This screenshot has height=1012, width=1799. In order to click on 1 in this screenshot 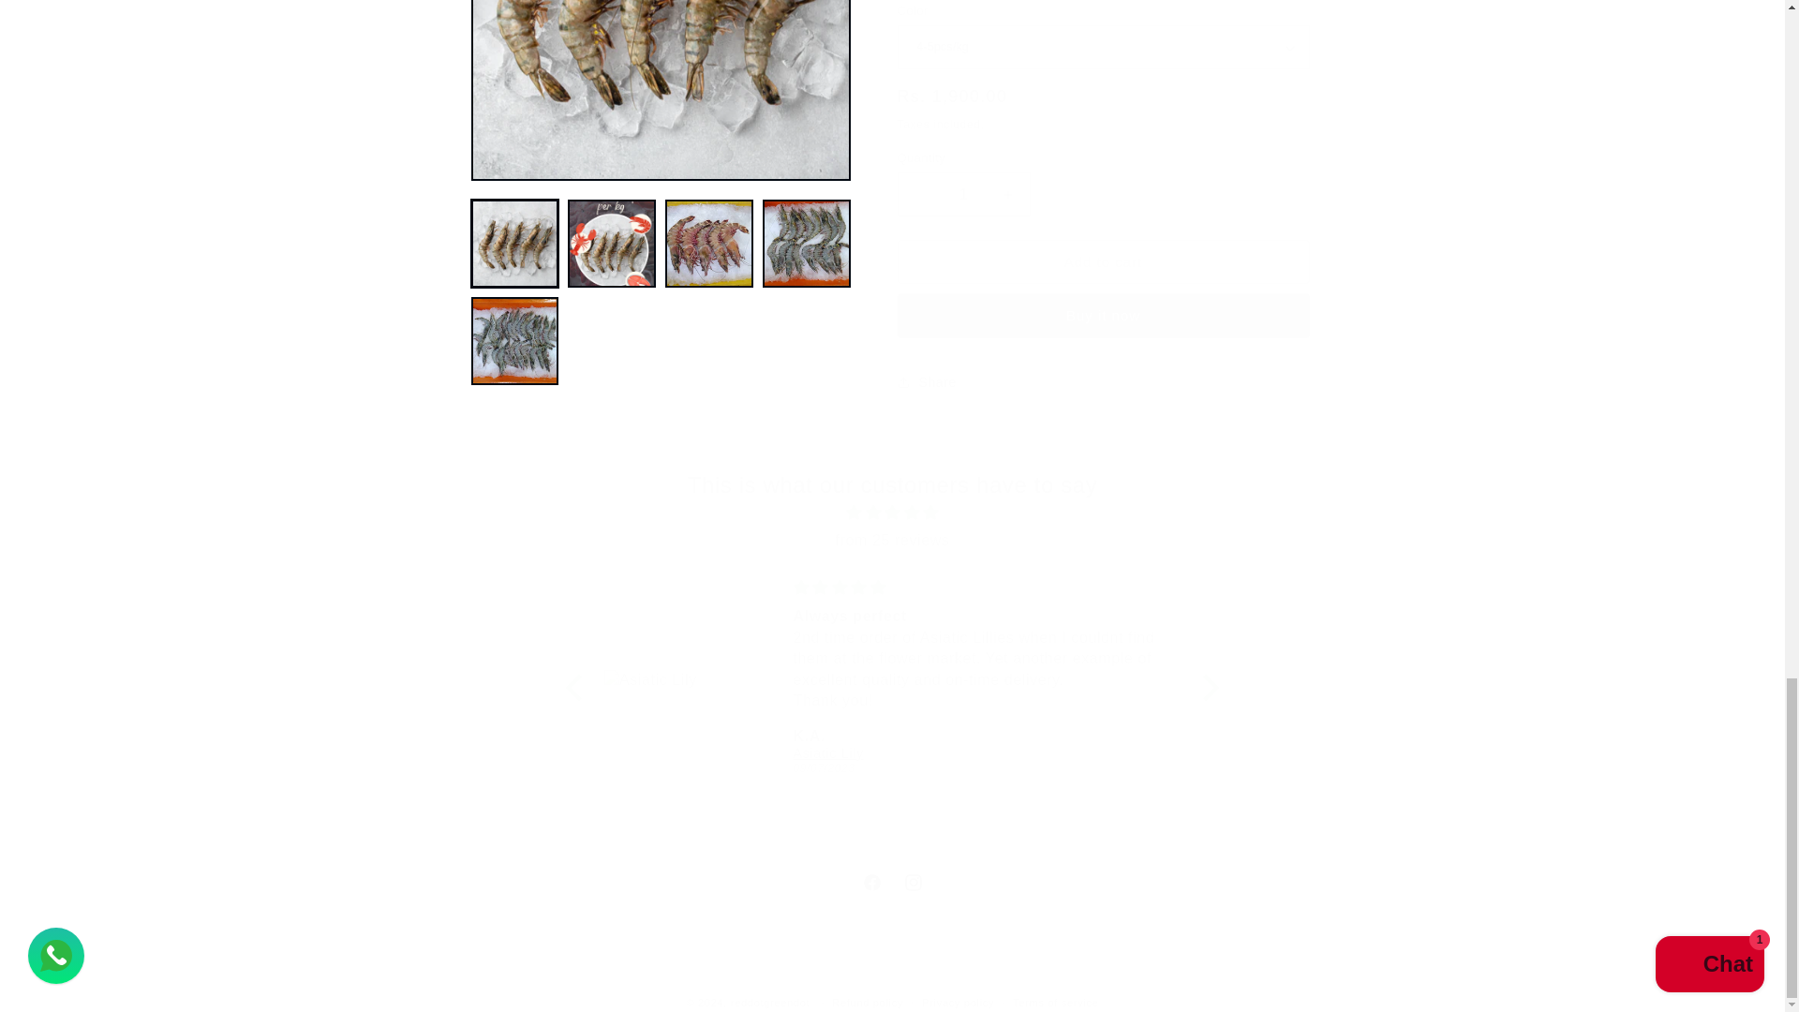, I will do `click(964, 180)`.